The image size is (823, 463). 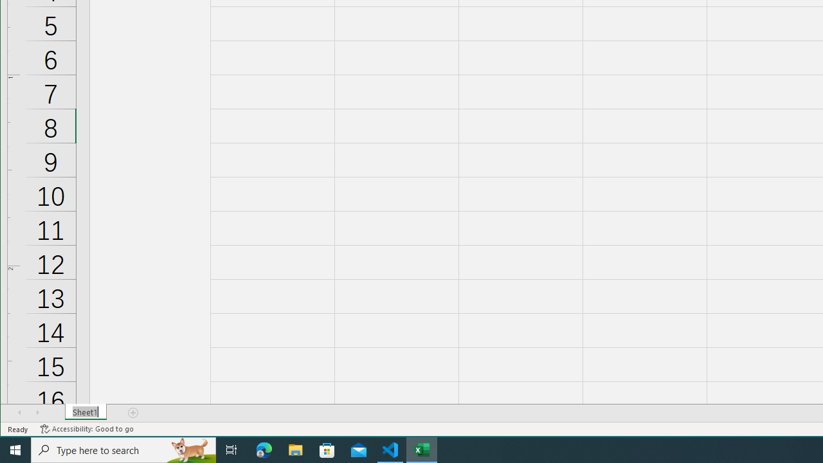 What do you see at coordinates (123, 450) in the screenshot?
I see `Type here to search` at bounding box center [123, 450].